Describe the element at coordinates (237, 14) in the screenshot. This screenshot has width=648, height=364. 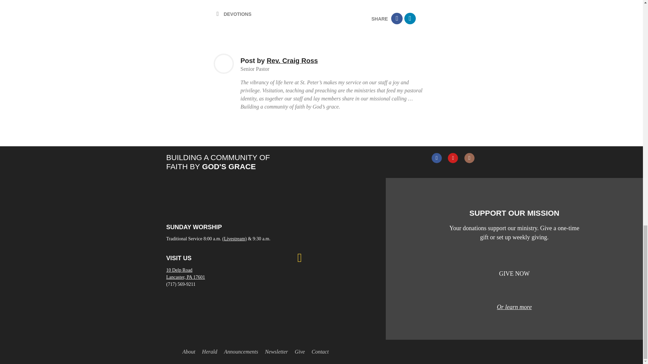
I see `DEVOTIONS` at that location.